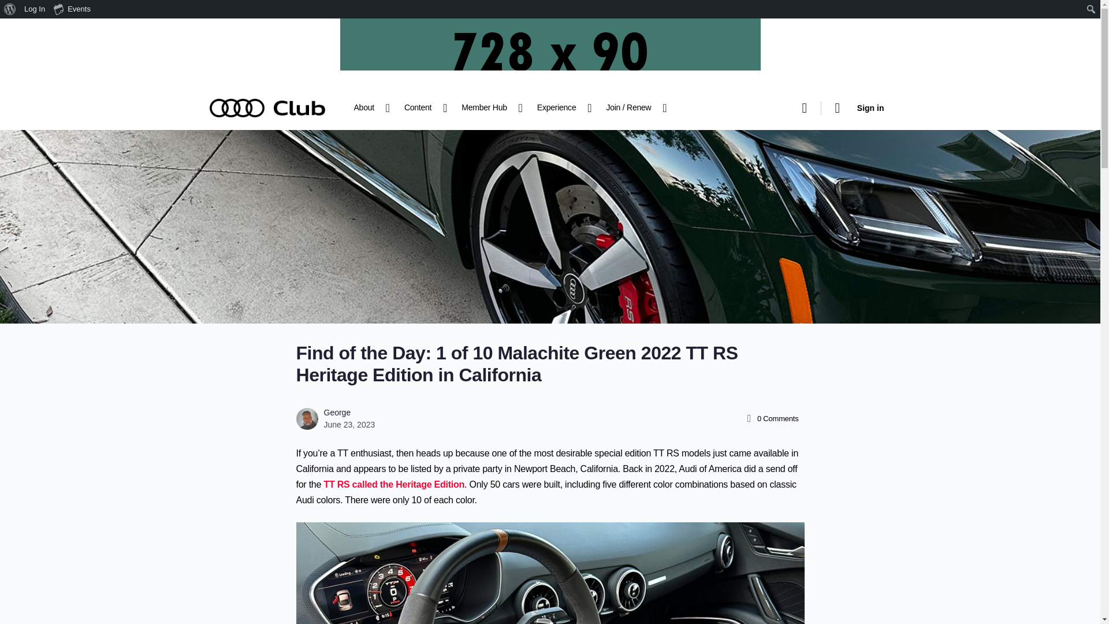 This screenshot has width=1109, height=624. What do you see at coordinates (369, 107) in the screenshot?
I see `About` at bounding box center [369, 107].